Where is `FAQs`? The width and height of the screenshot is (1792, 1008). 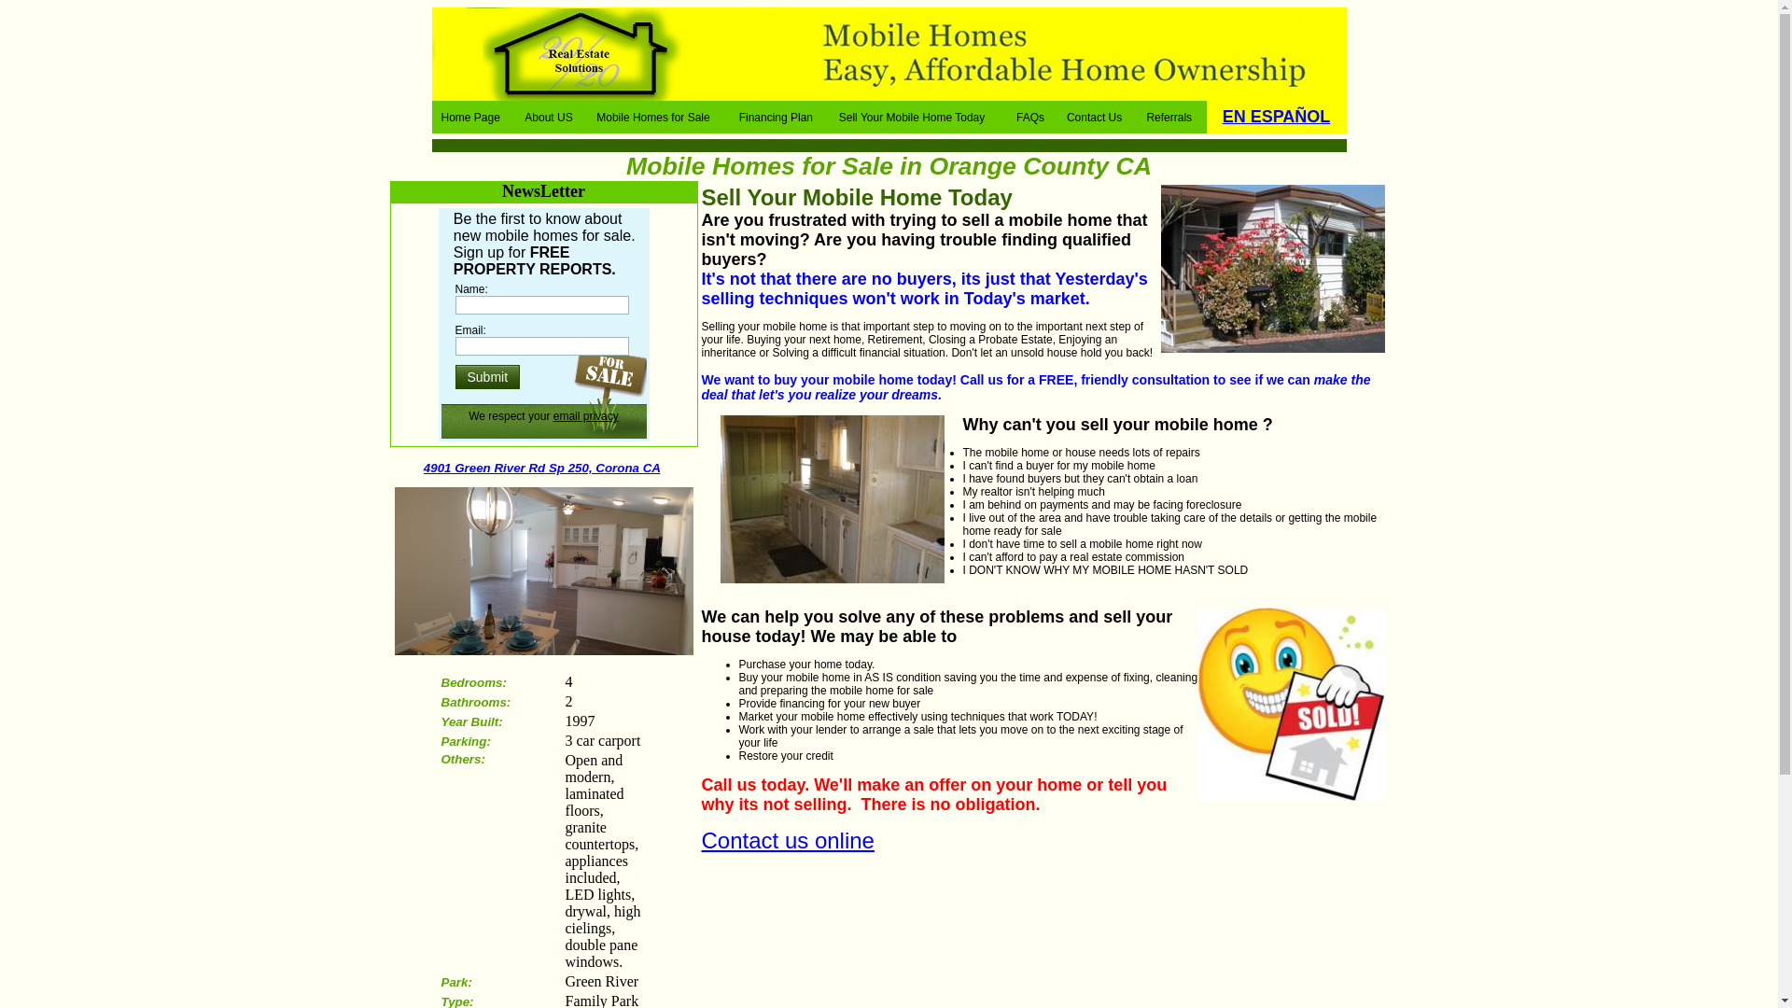 FAQs is located at coordinates (1030, 117).